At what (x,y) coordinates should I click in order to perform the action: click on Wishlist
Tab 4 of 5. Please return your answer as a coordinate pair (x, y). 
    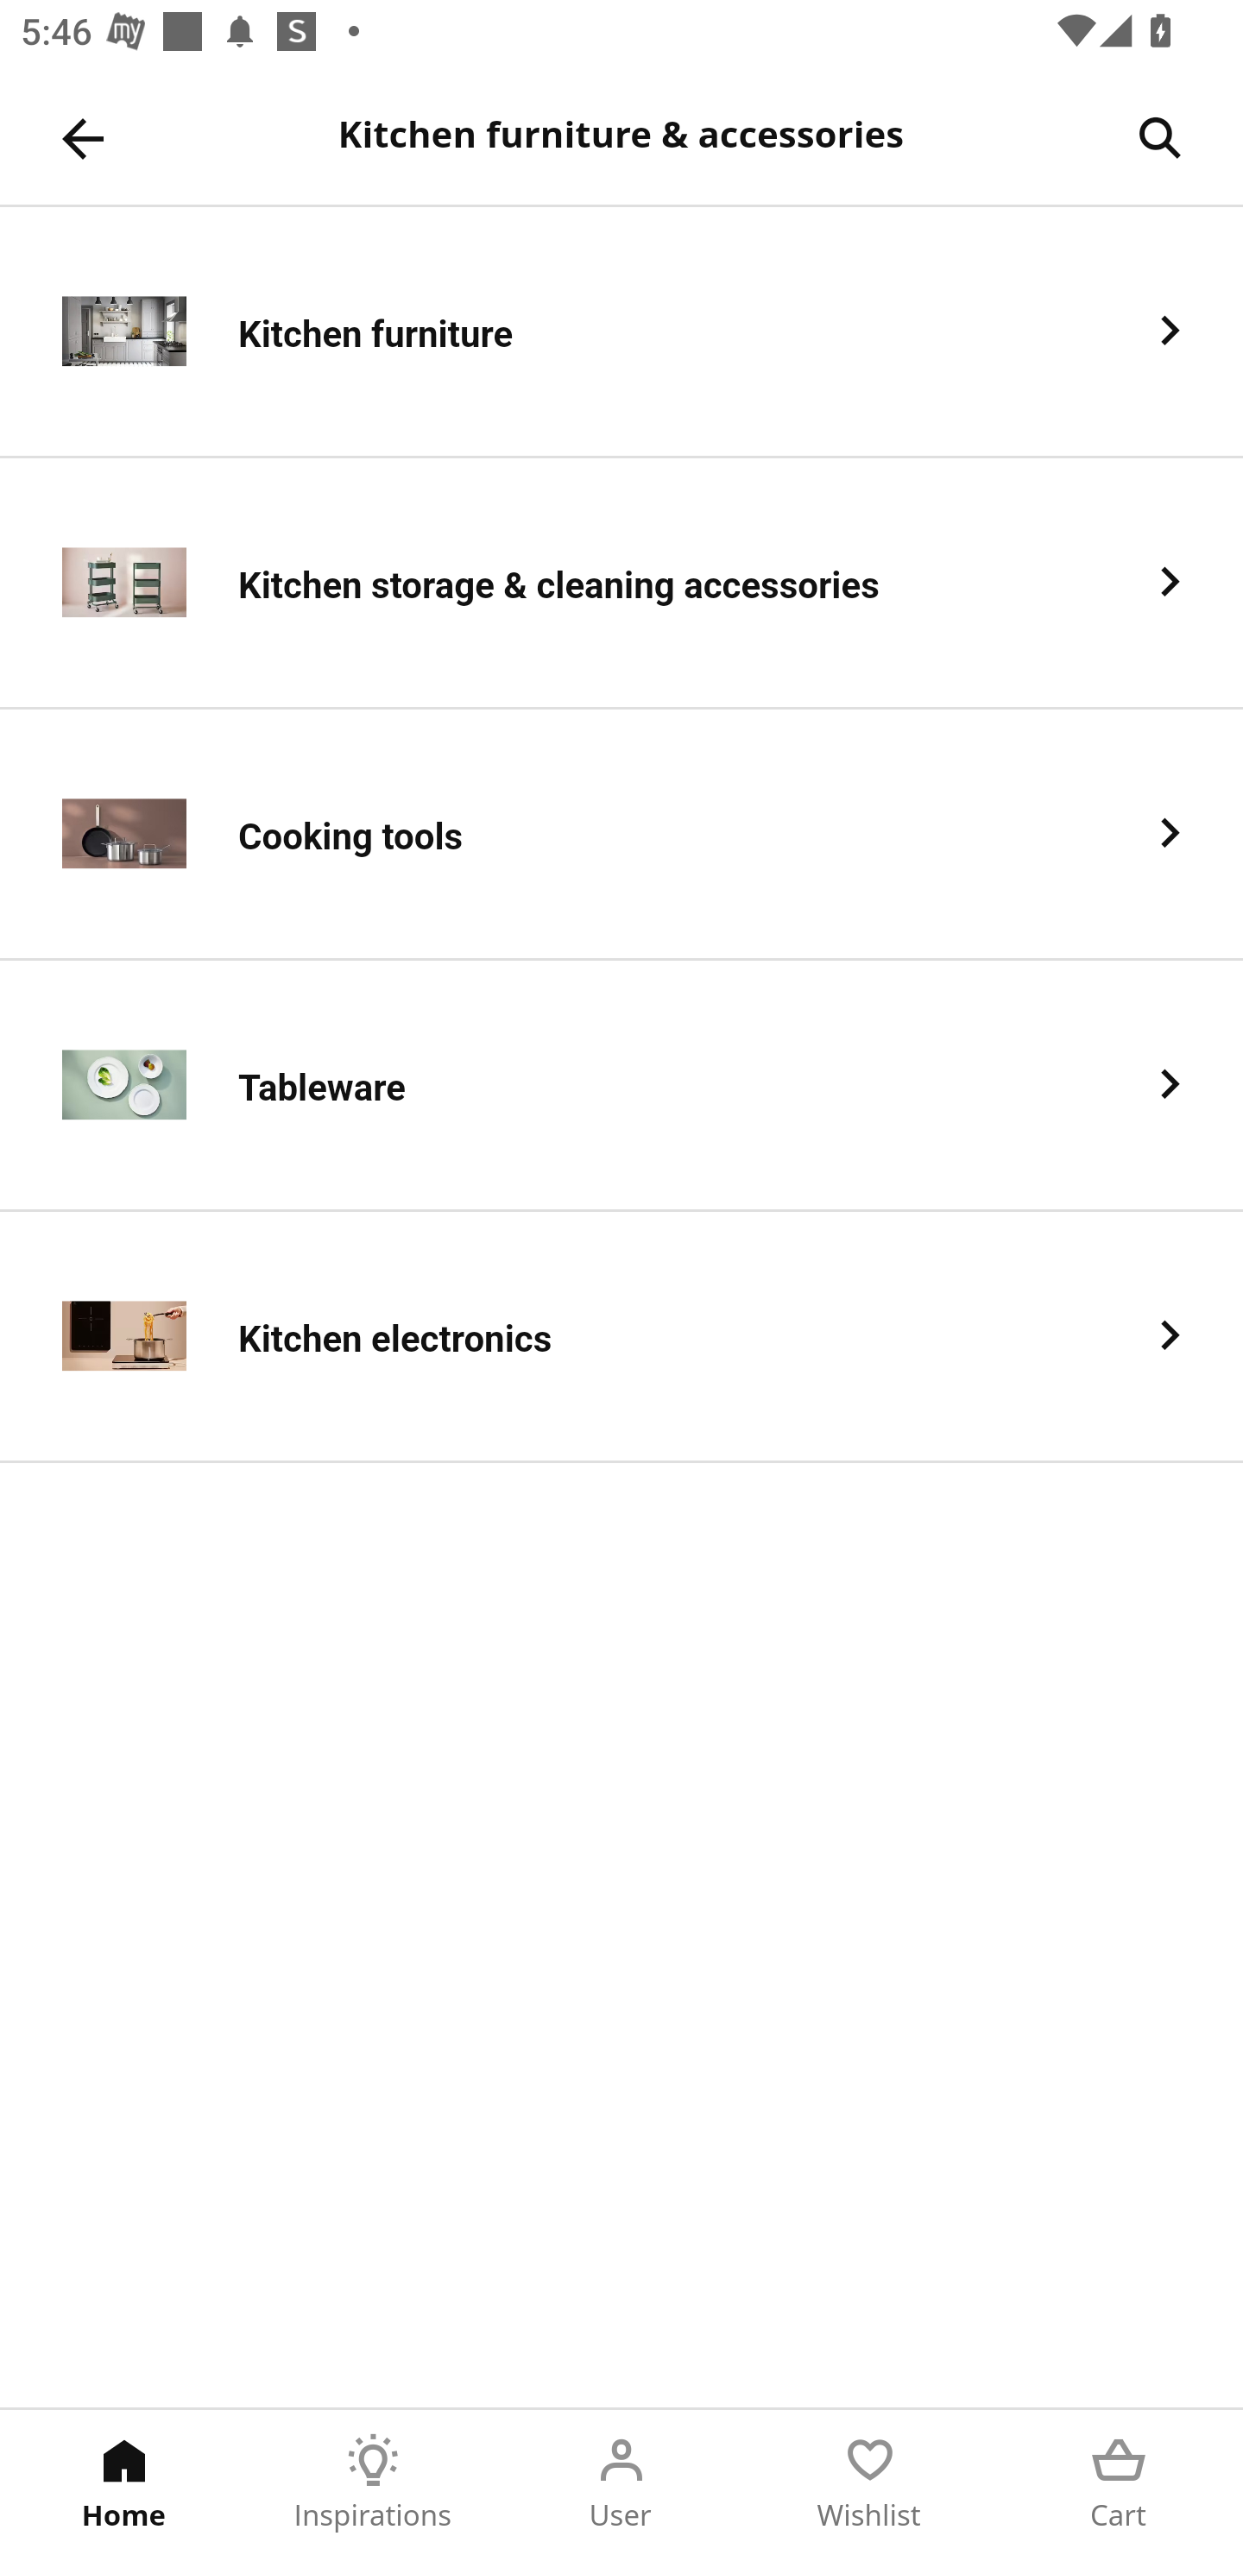
    Looking at the image, I should click on (870, 2482).